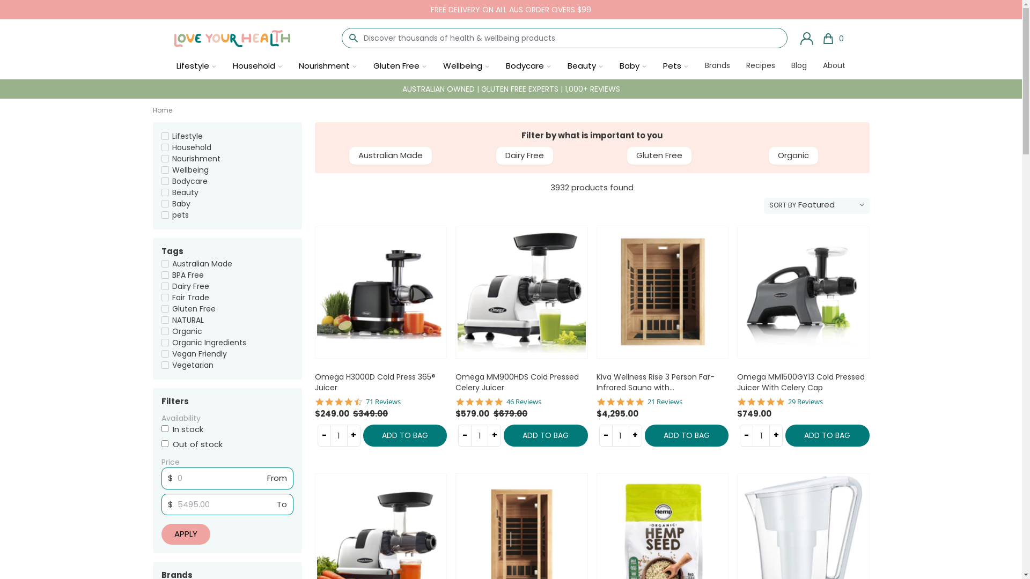  I want to click on Nourishment, so click(328, 66).